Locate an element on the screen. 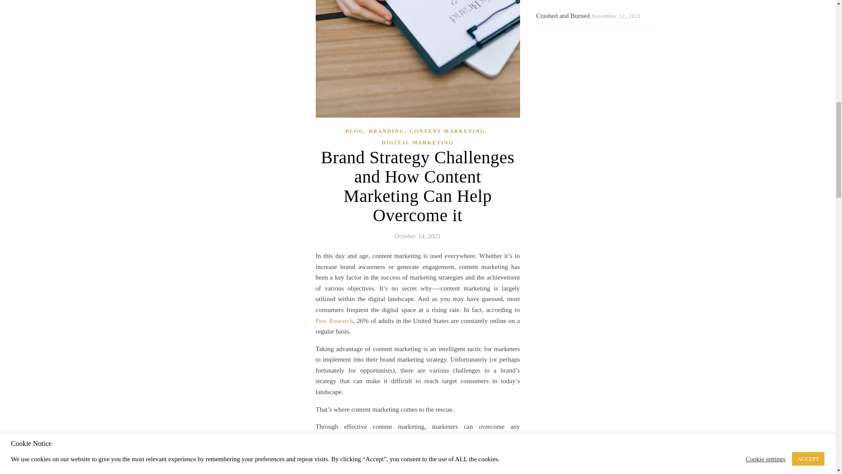 The image size is (842, 474). DIGITAL MARKETING is located at coordinates (417, 143).